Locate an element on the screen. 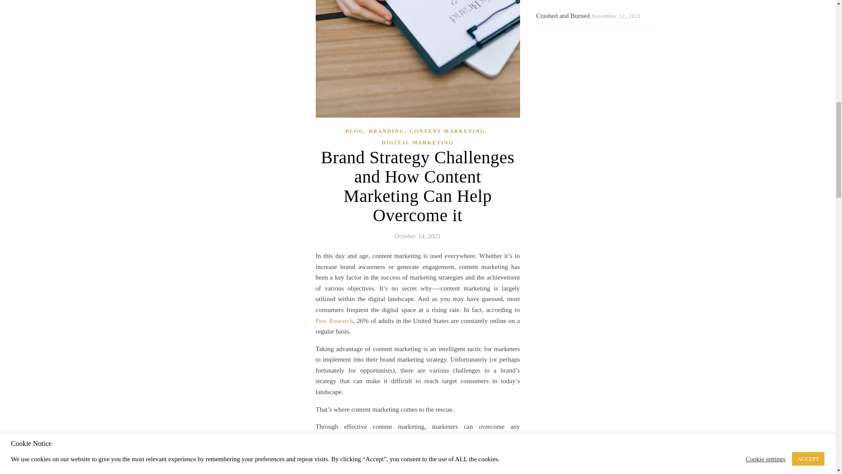 The image size is (842, 474). DIGITAL MARKETING is located at coordinates (417, 143).